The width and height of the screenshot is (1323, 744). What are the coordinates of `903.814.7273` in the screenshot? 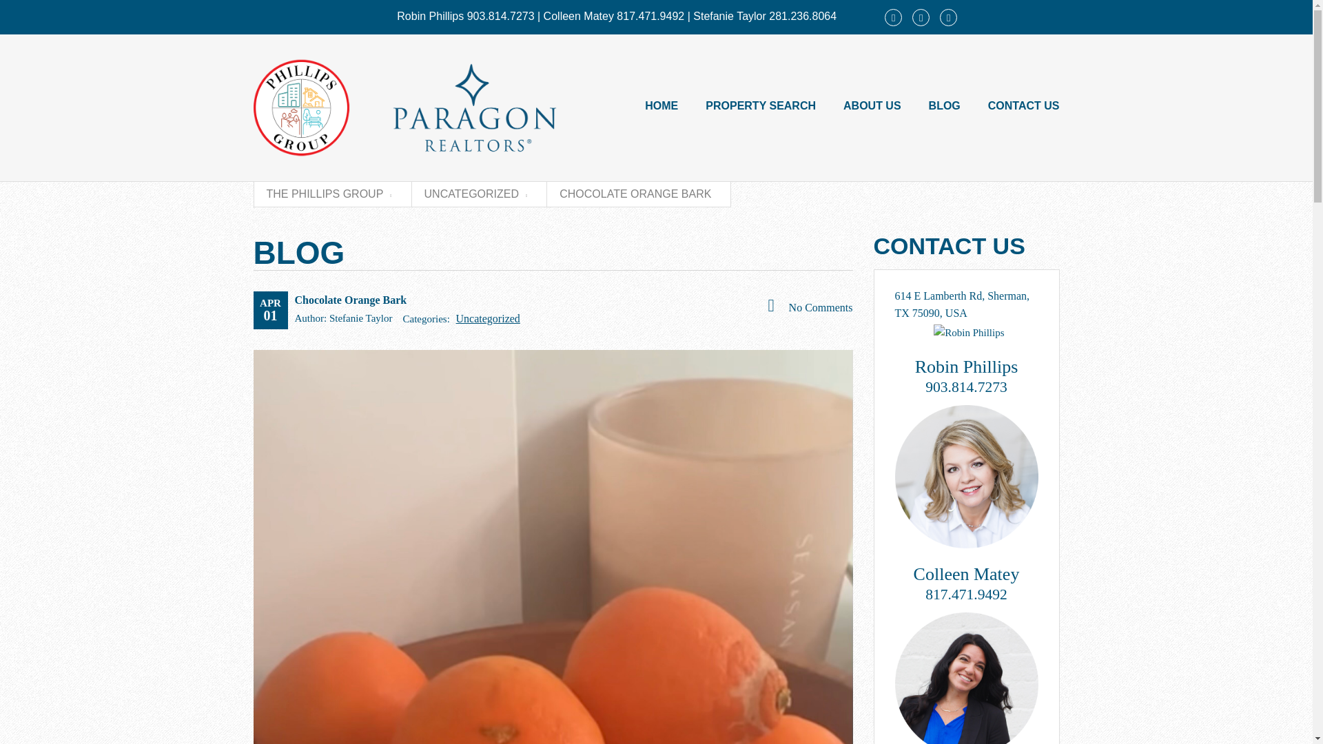 It's located at (966, 386).